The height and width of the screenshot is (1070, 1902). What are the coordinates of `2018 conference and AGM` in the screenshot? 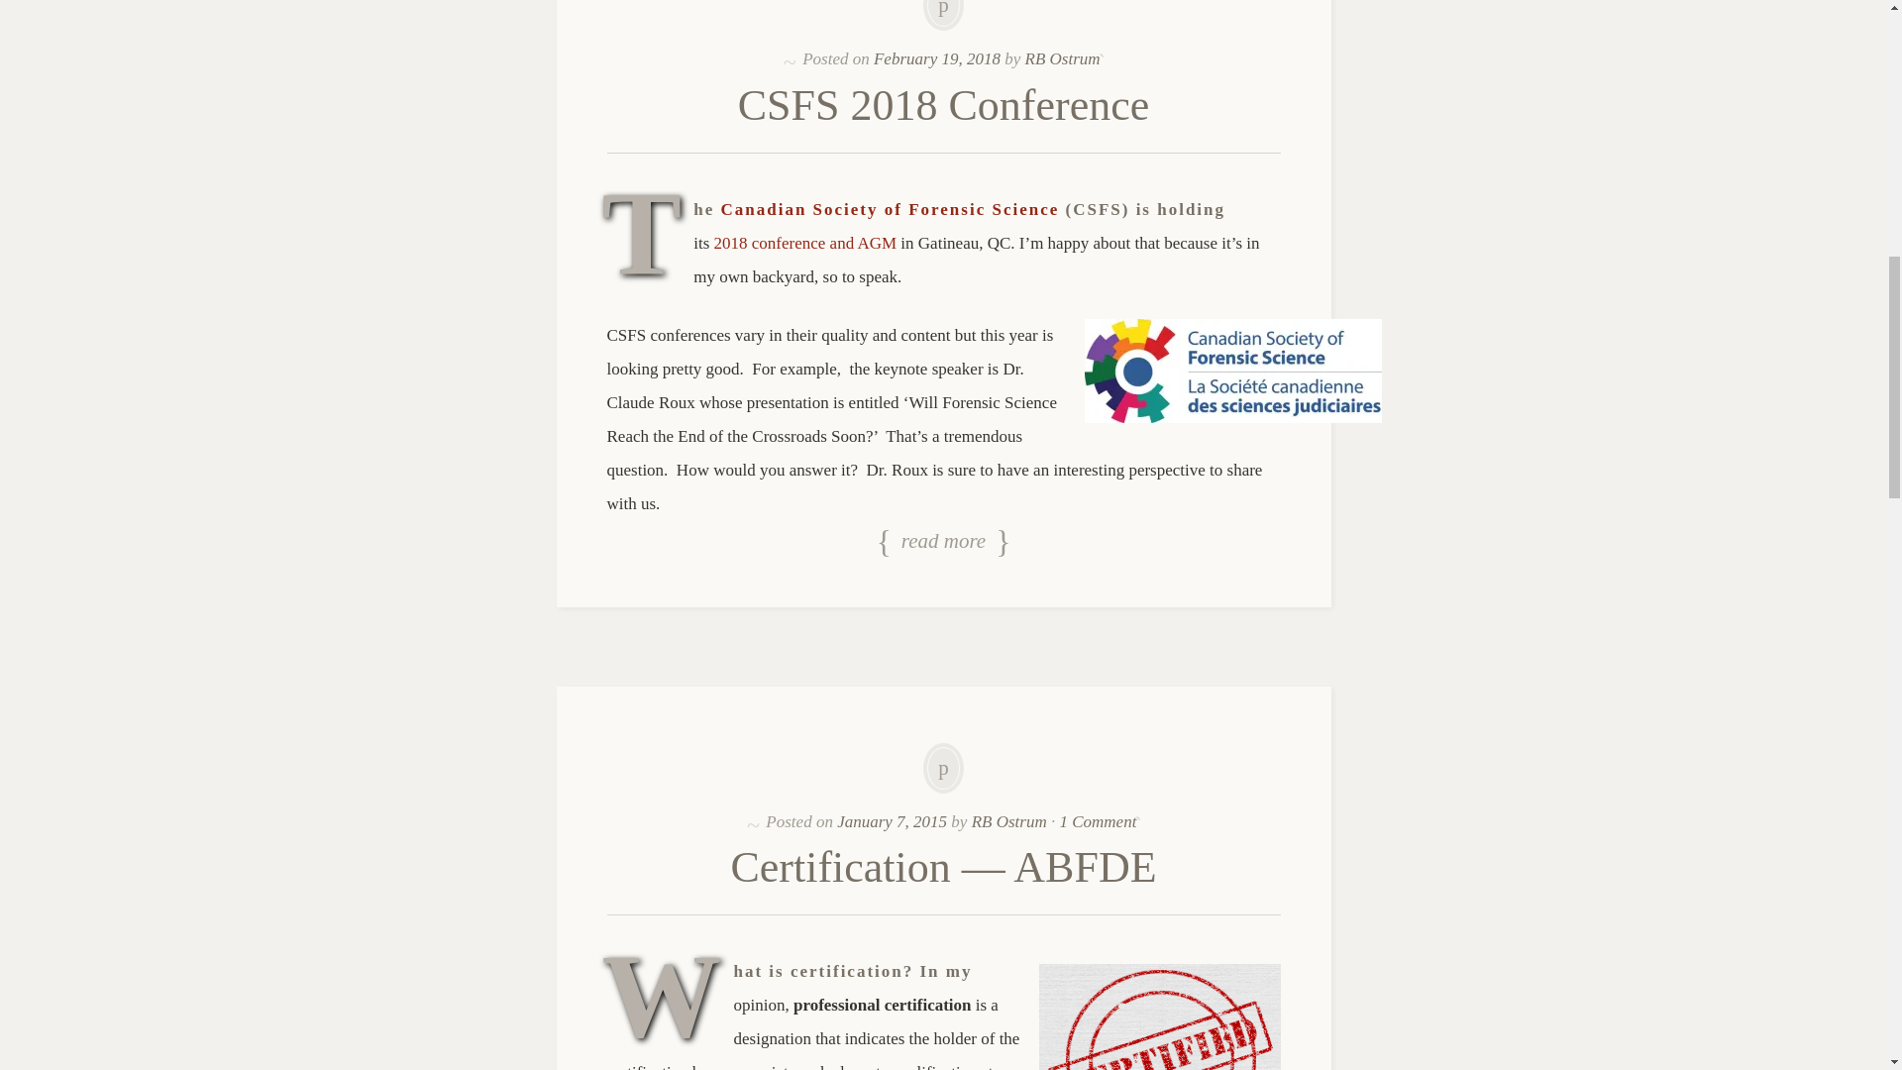 It's located at (806, 243).